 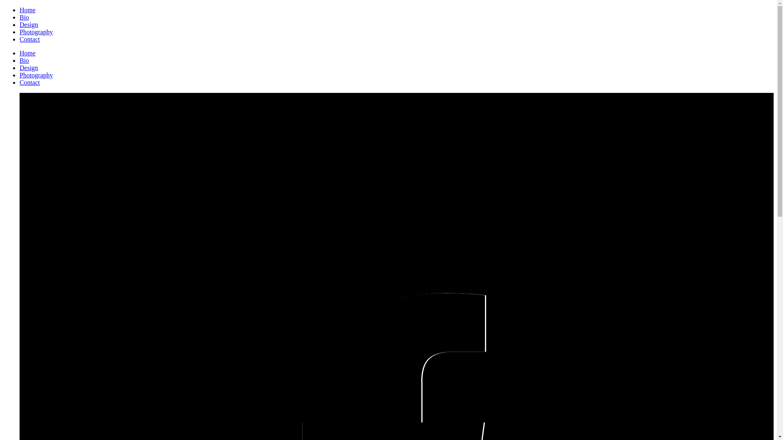 I want to click on Home, so click(x=28, y=10).